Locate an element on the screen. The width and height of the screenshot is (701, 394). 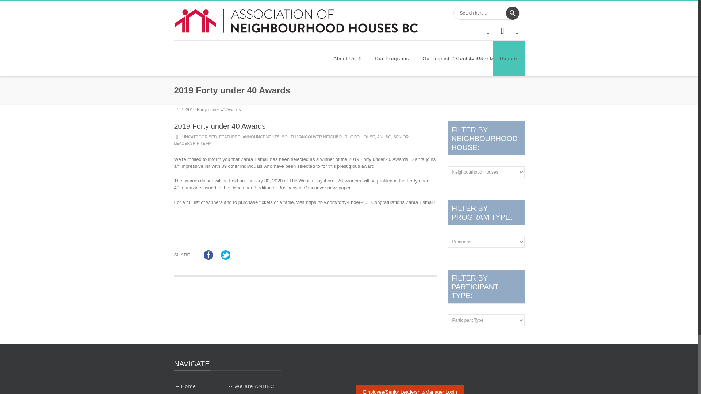
Donate is located at coordinates (508, 58).